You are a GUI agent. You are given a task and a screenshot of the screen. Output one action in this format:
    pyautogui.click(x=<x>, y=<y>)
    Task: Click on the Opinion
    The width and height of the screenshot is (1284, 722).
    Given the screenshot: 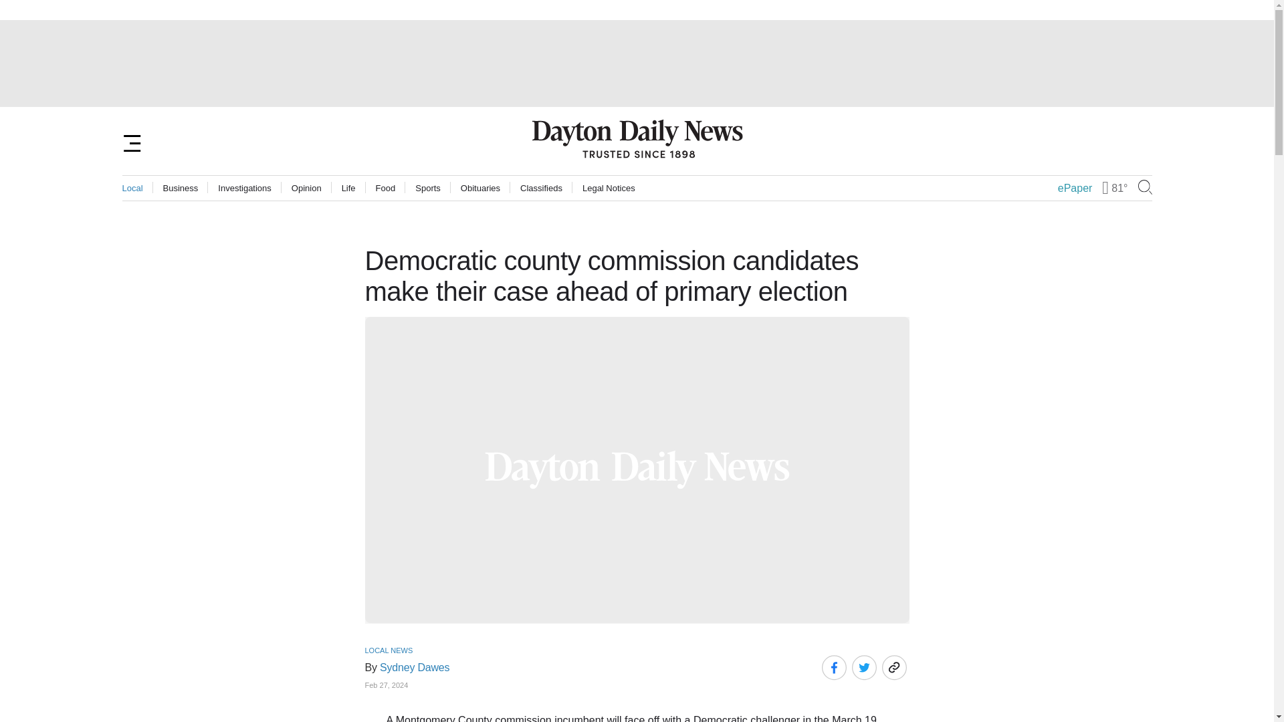 What is the action you would take?
    pyautogui.click(x=306, y=189)
    